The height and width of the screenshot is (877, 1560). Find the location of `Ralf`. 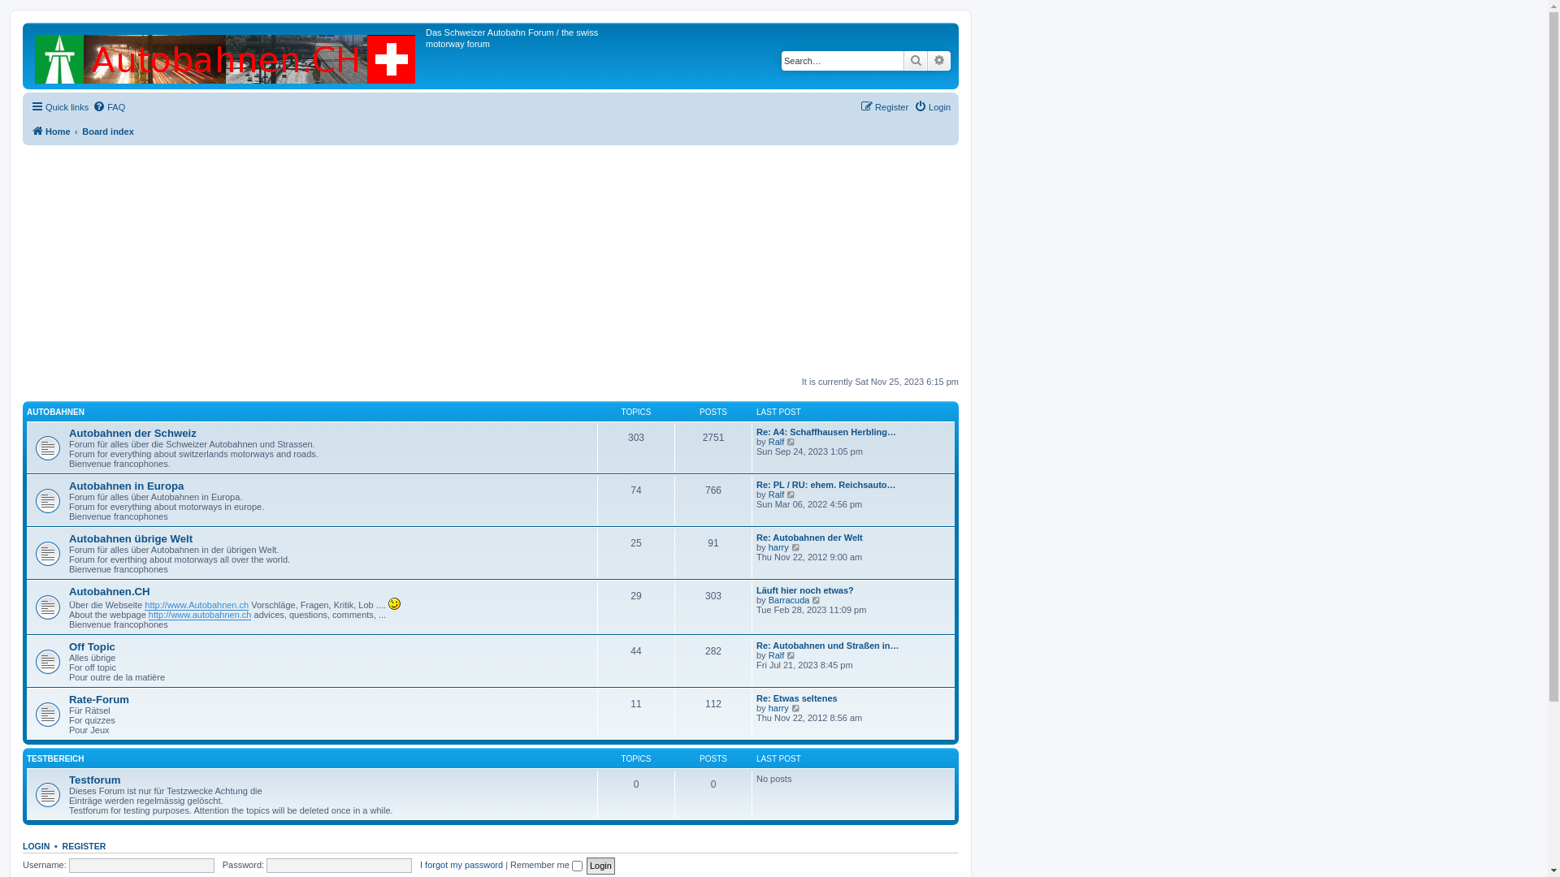

Ralf is located at coordinates (777, 442).